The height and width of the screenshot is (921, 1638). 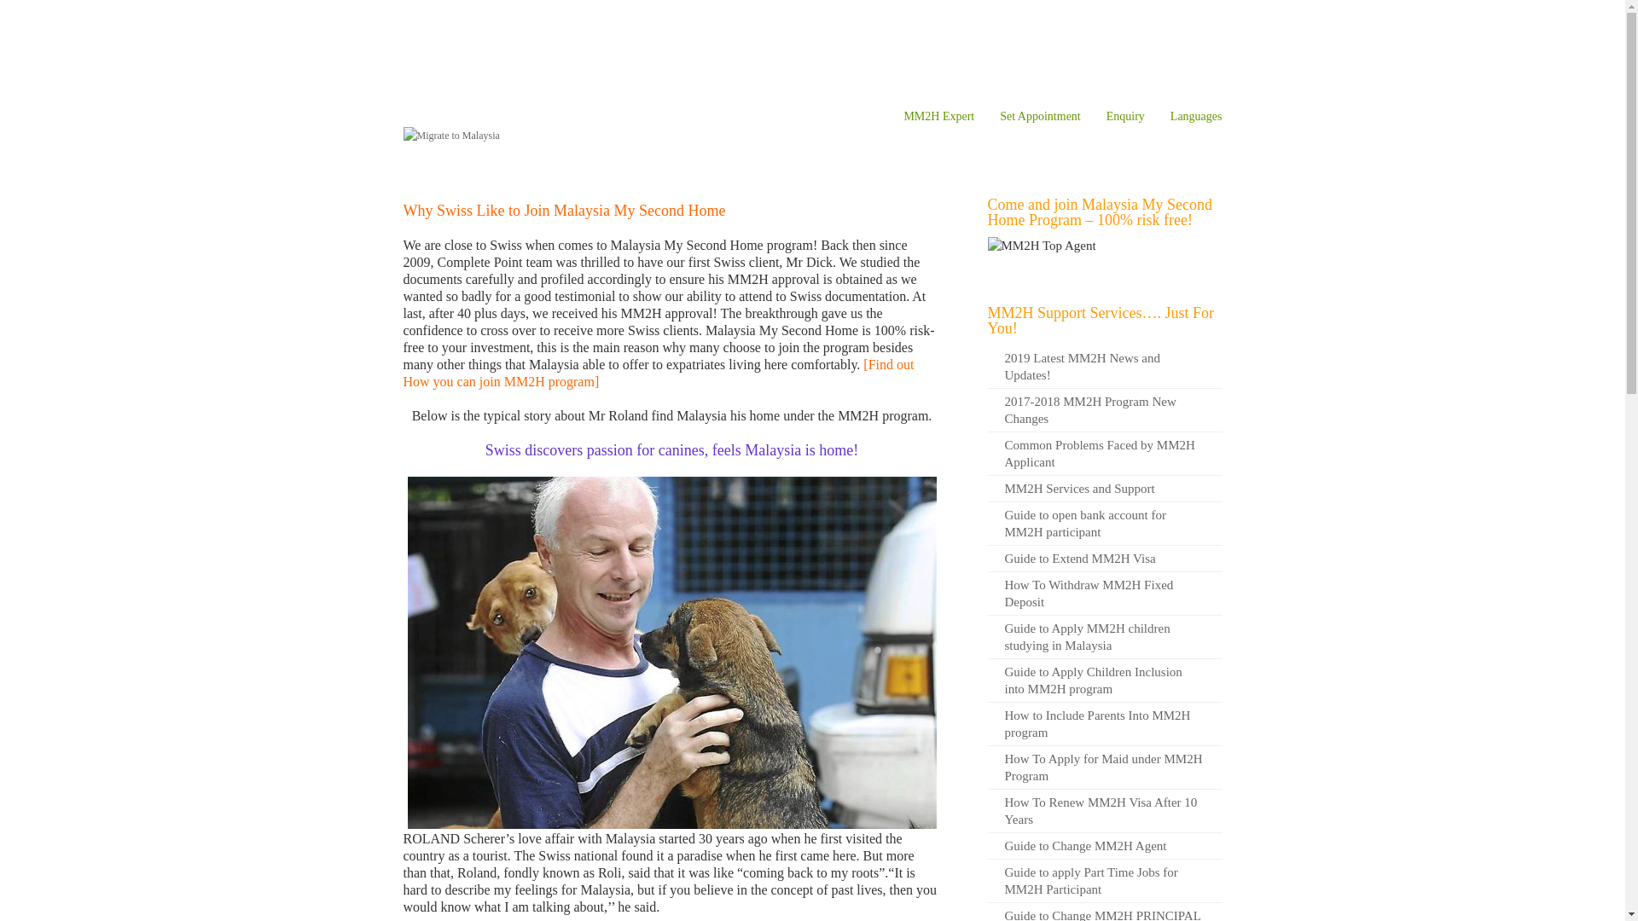 What do you see at coordinates (1104, 681) in the screenshot?
I see `Guide to Apply Children Inclusion into MM2H program` at bounding box center [1104, 681].